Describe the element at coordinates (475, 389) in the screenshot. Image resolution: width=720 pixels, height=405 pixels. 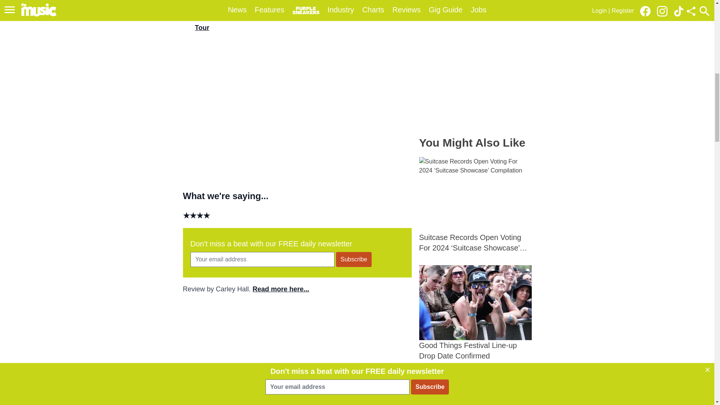
I see `AURORA Announces 2025 Australian Tour` at that location.